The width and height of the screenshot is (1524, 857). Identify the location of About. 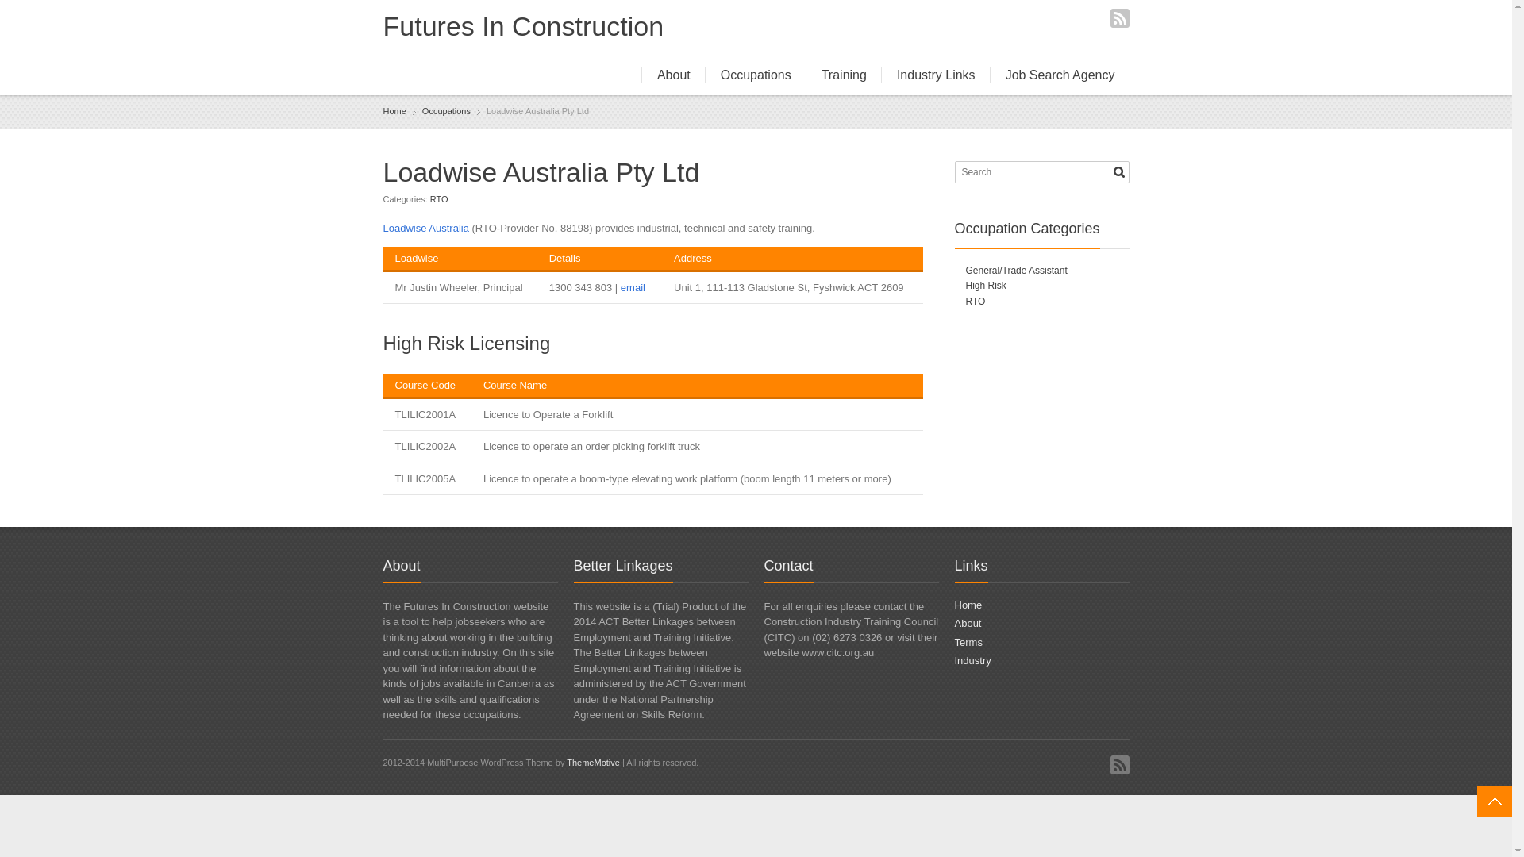
(968, 624).